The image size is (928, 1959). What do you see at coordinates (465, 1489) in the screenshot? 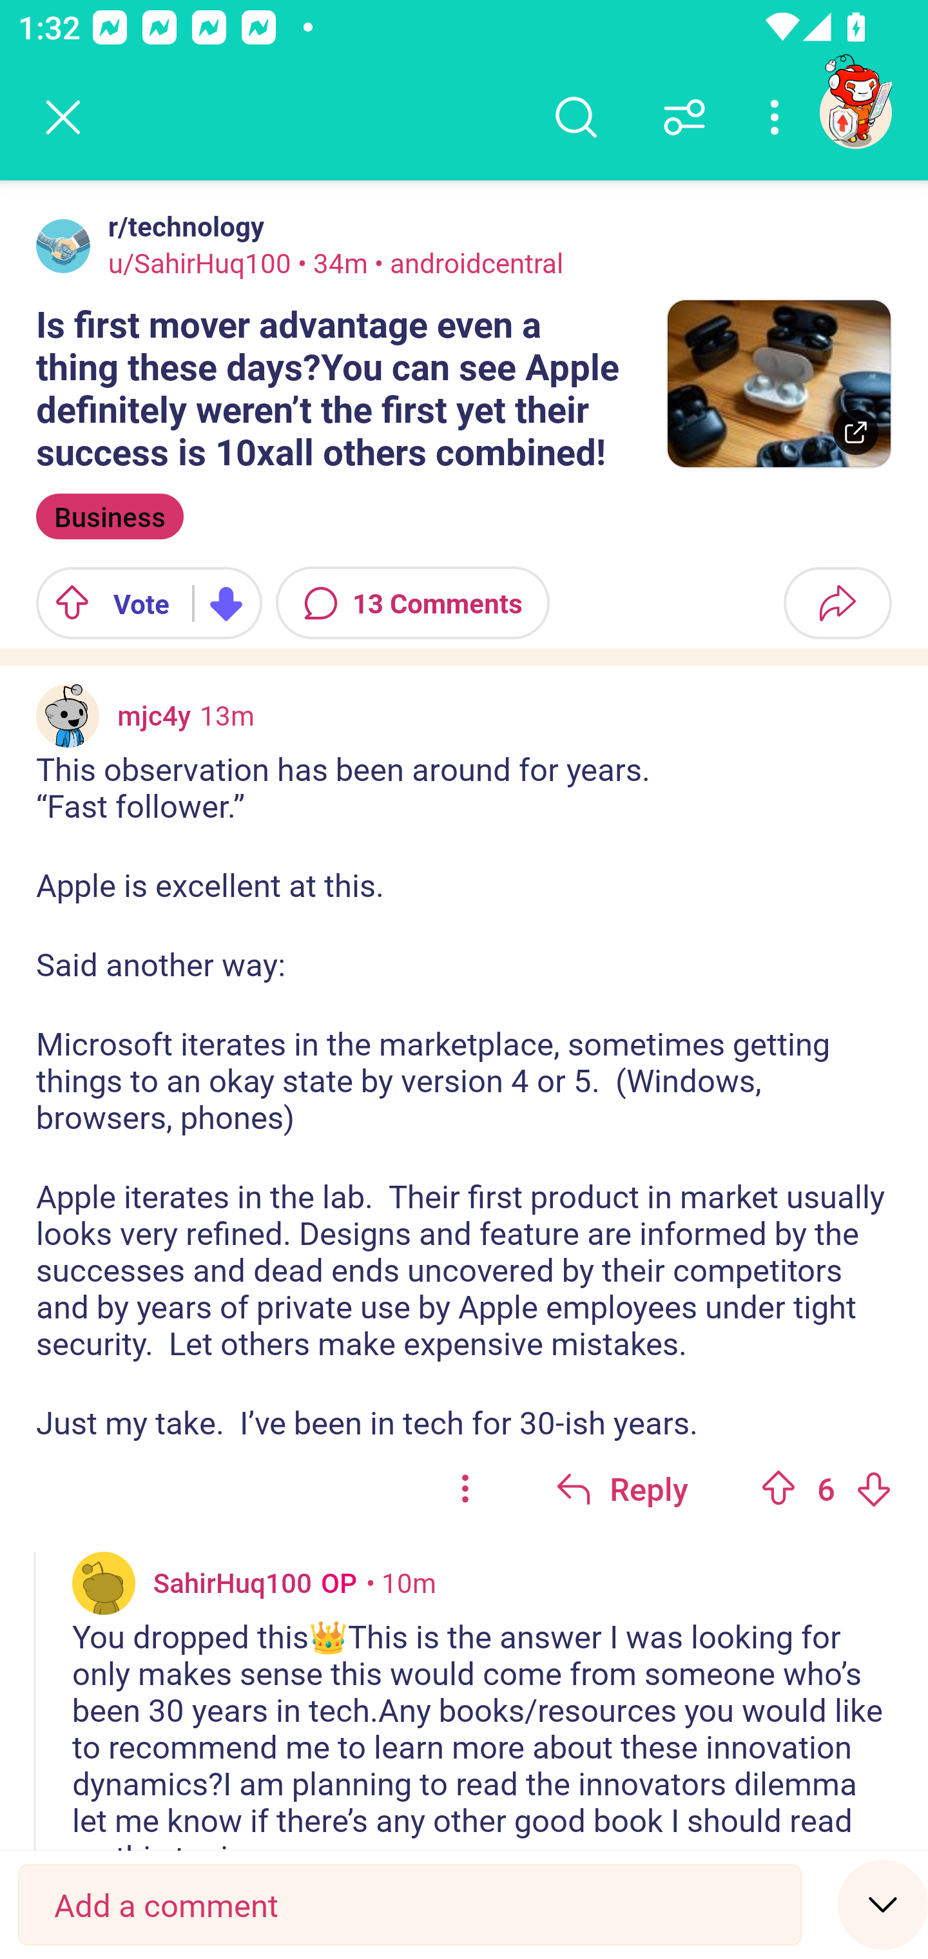
I see `options` at bounding box center [465, 1489].